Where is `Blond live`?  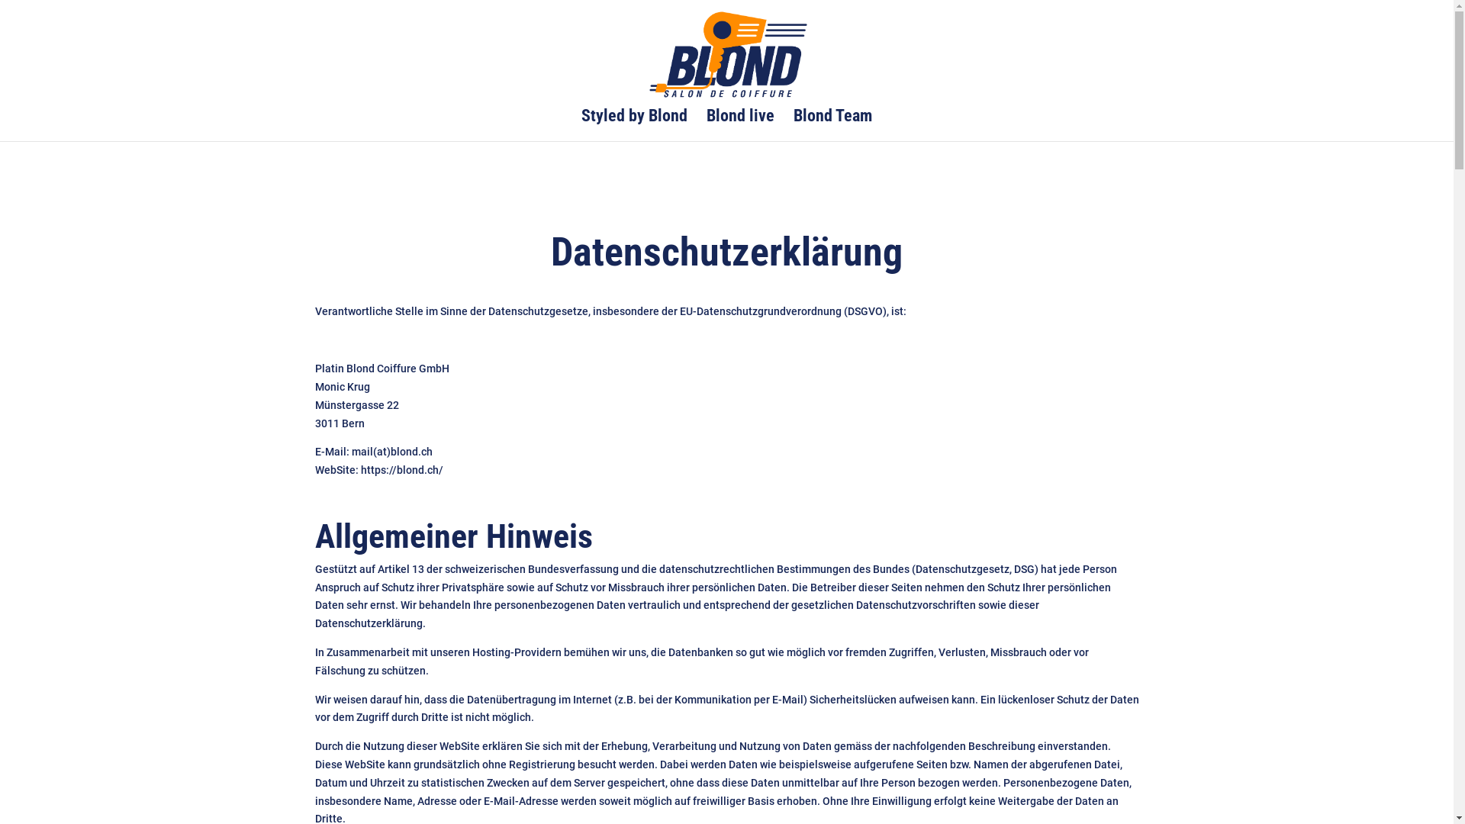
Blond live is located at coordinates (740, 126).